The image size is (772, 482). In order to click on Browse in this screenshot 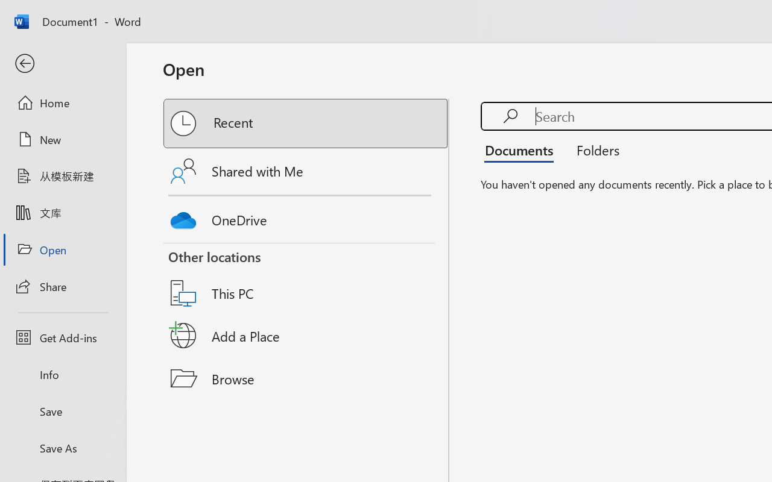, I will do `click(306, 378)`.